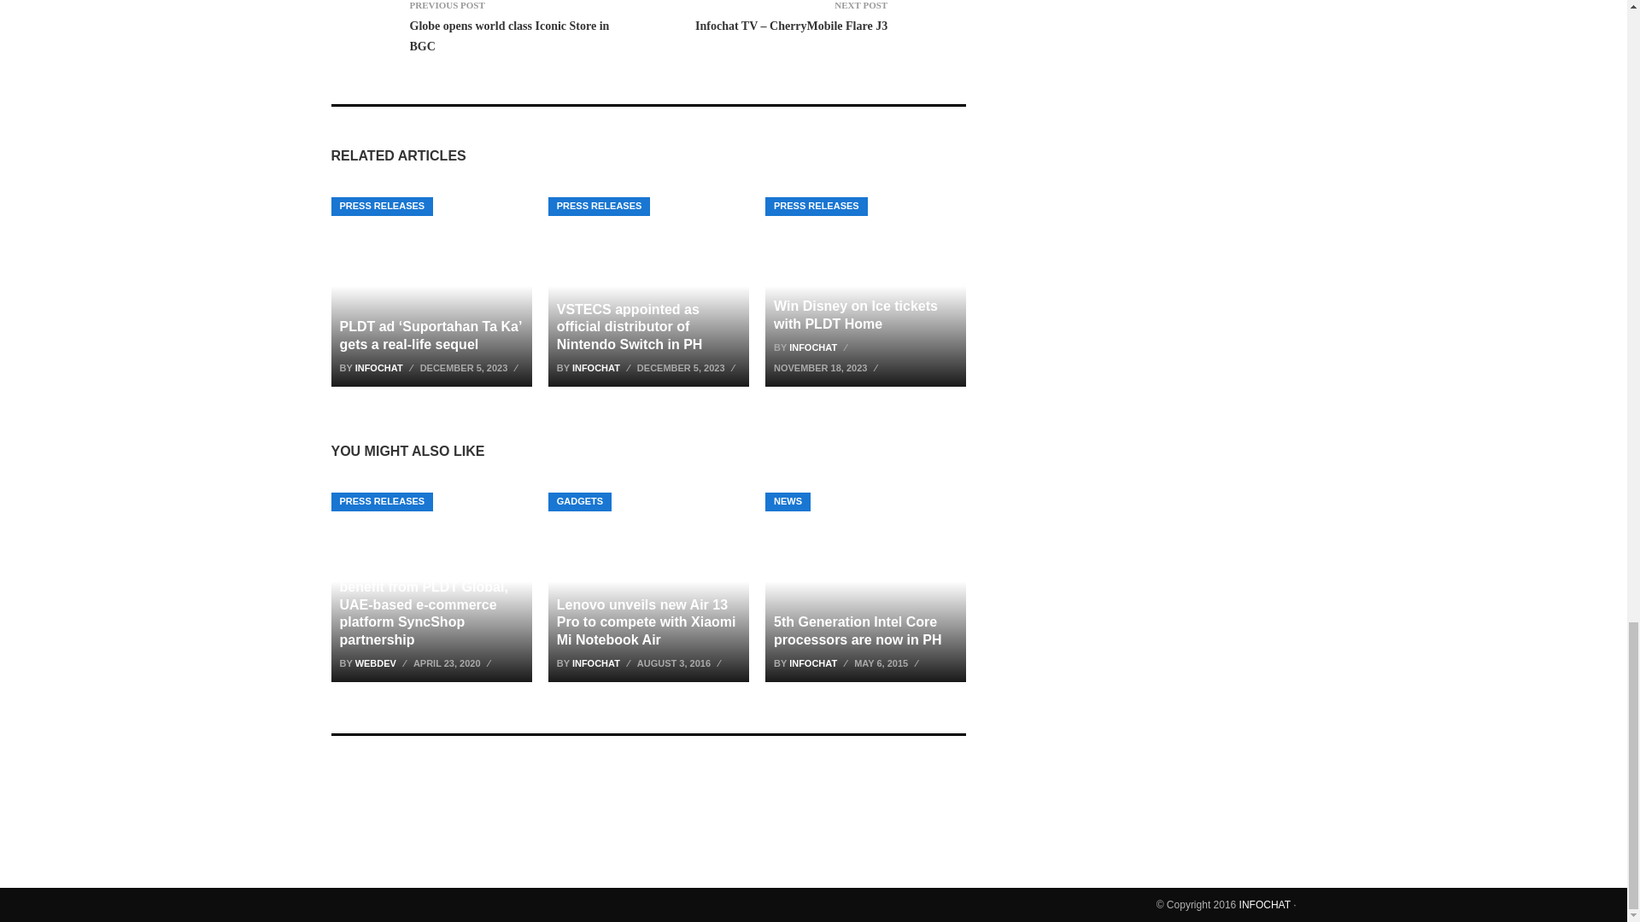  I want to click on Saturday, November 18, 2023, 12:48 pm, so click(828, 367).